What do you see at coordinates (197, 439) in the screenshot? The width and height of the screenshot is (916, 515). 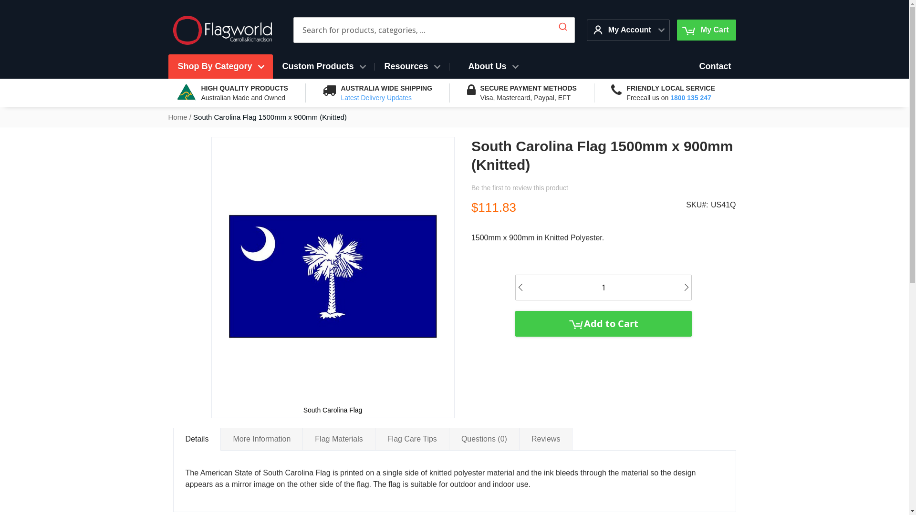 I see `Details` at bounding box center [197, 439].